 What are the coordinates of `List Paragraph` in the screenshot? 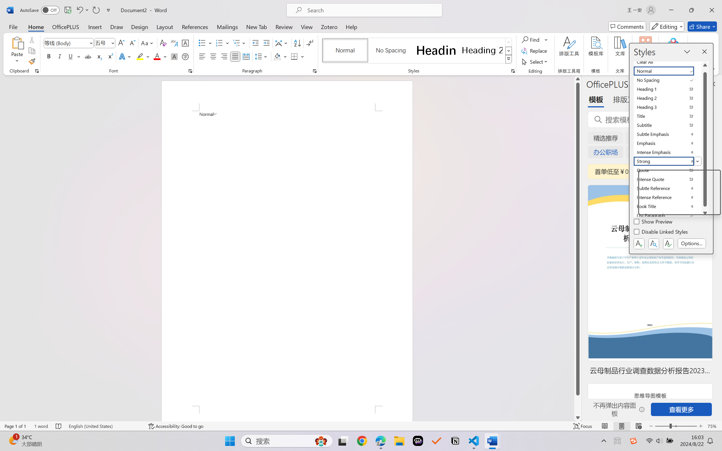 It's located at (667, 215).